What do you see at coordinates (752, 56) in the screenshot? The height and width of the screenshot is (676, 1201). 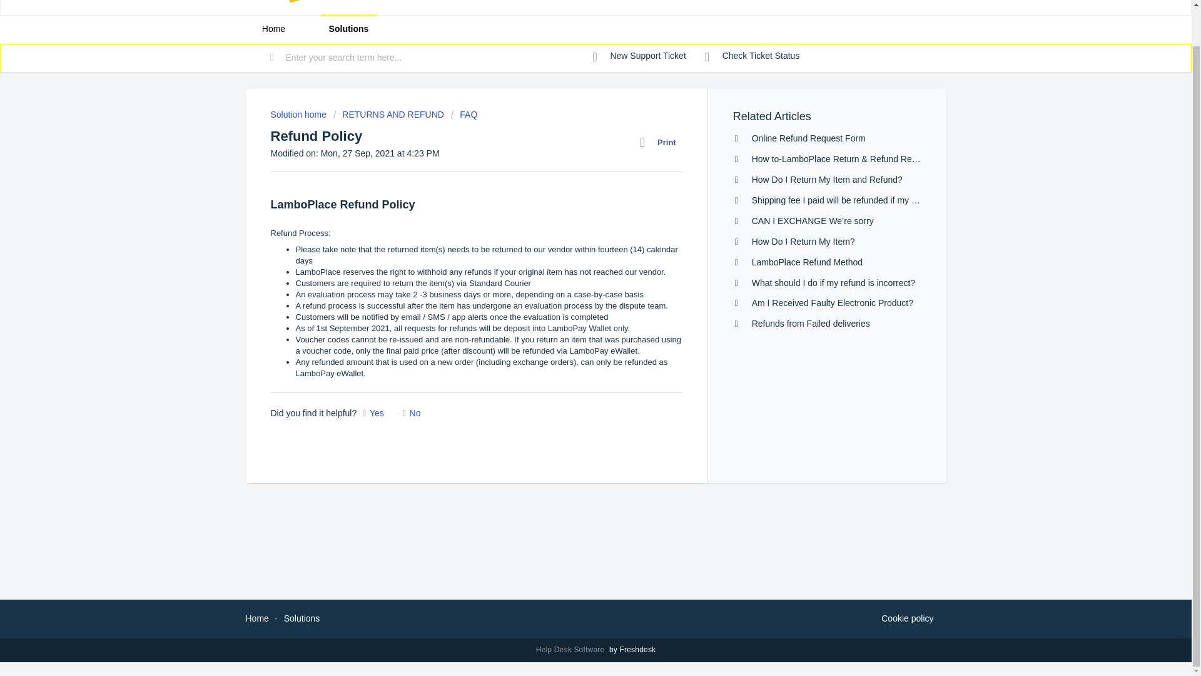 I see `Check ticket status` at bounding box center [752, 56].